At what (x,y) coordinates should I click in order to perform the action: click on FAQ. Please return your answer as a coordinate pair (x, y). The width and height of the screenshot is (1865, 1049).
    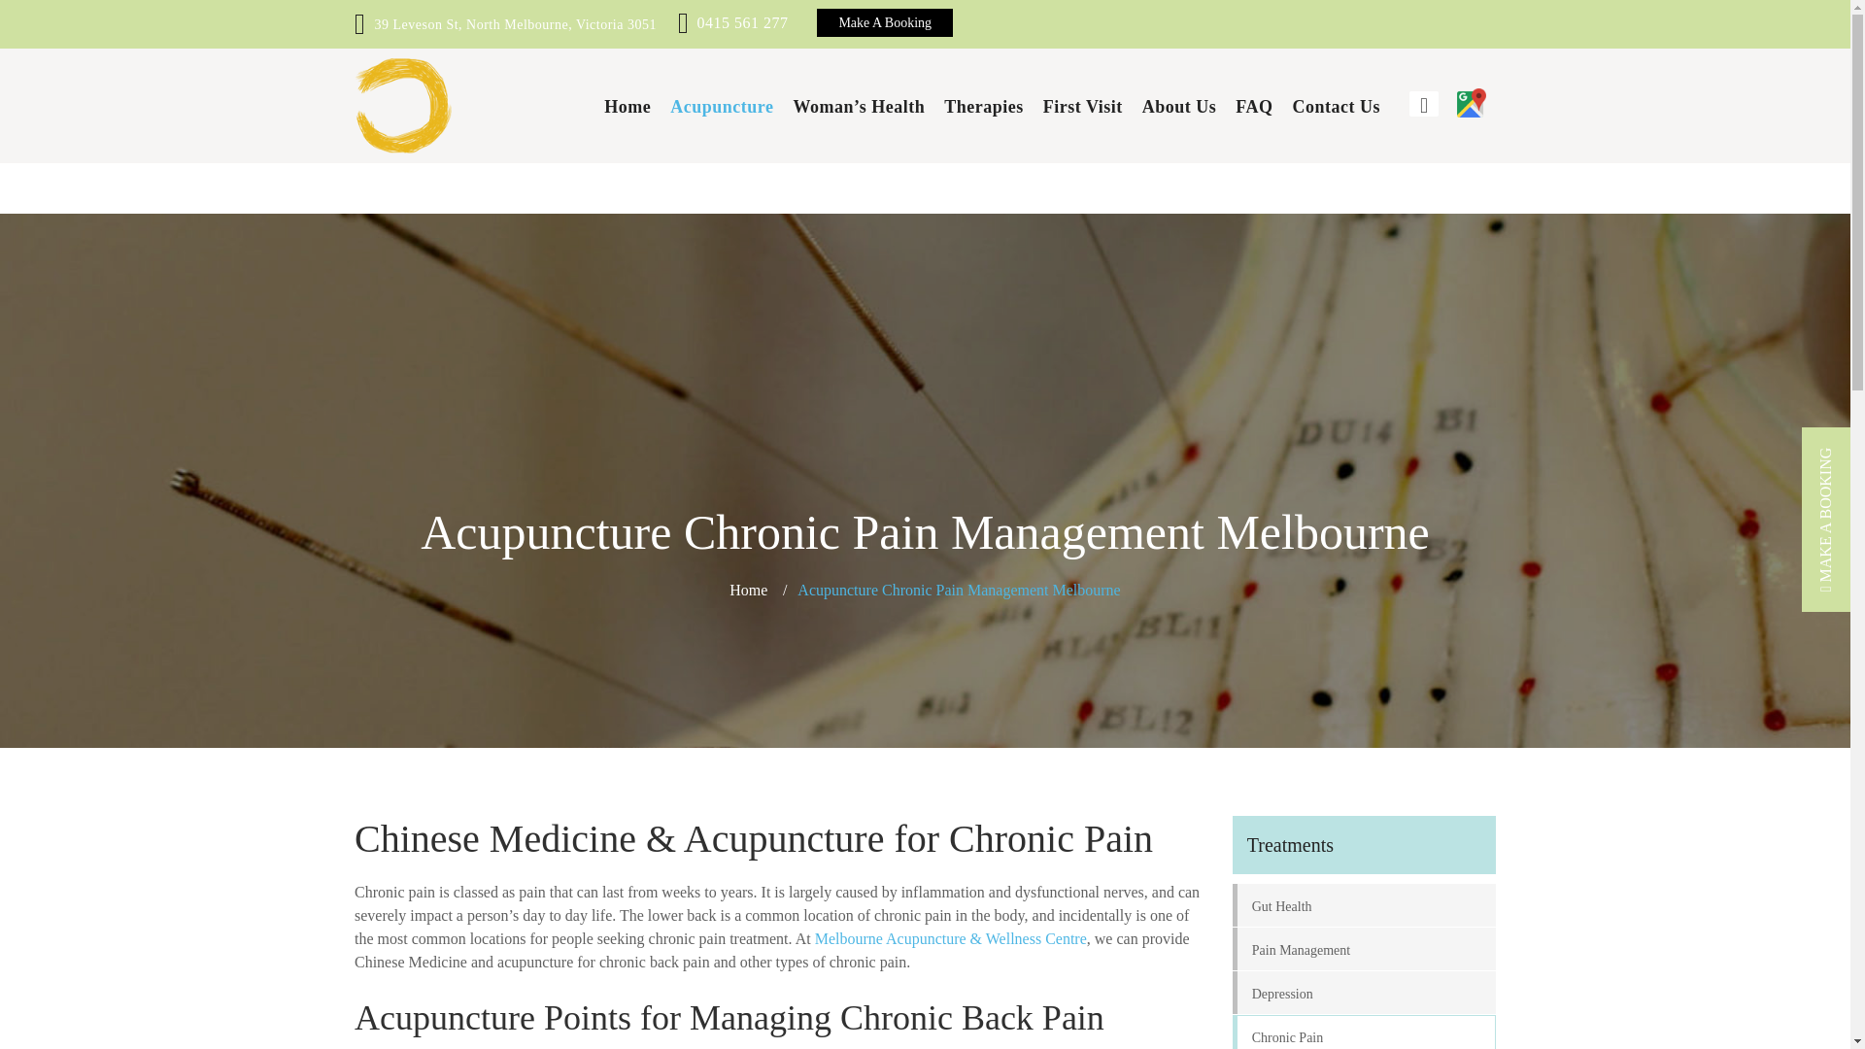
    Looking at the image, I should click on (1254, 107).